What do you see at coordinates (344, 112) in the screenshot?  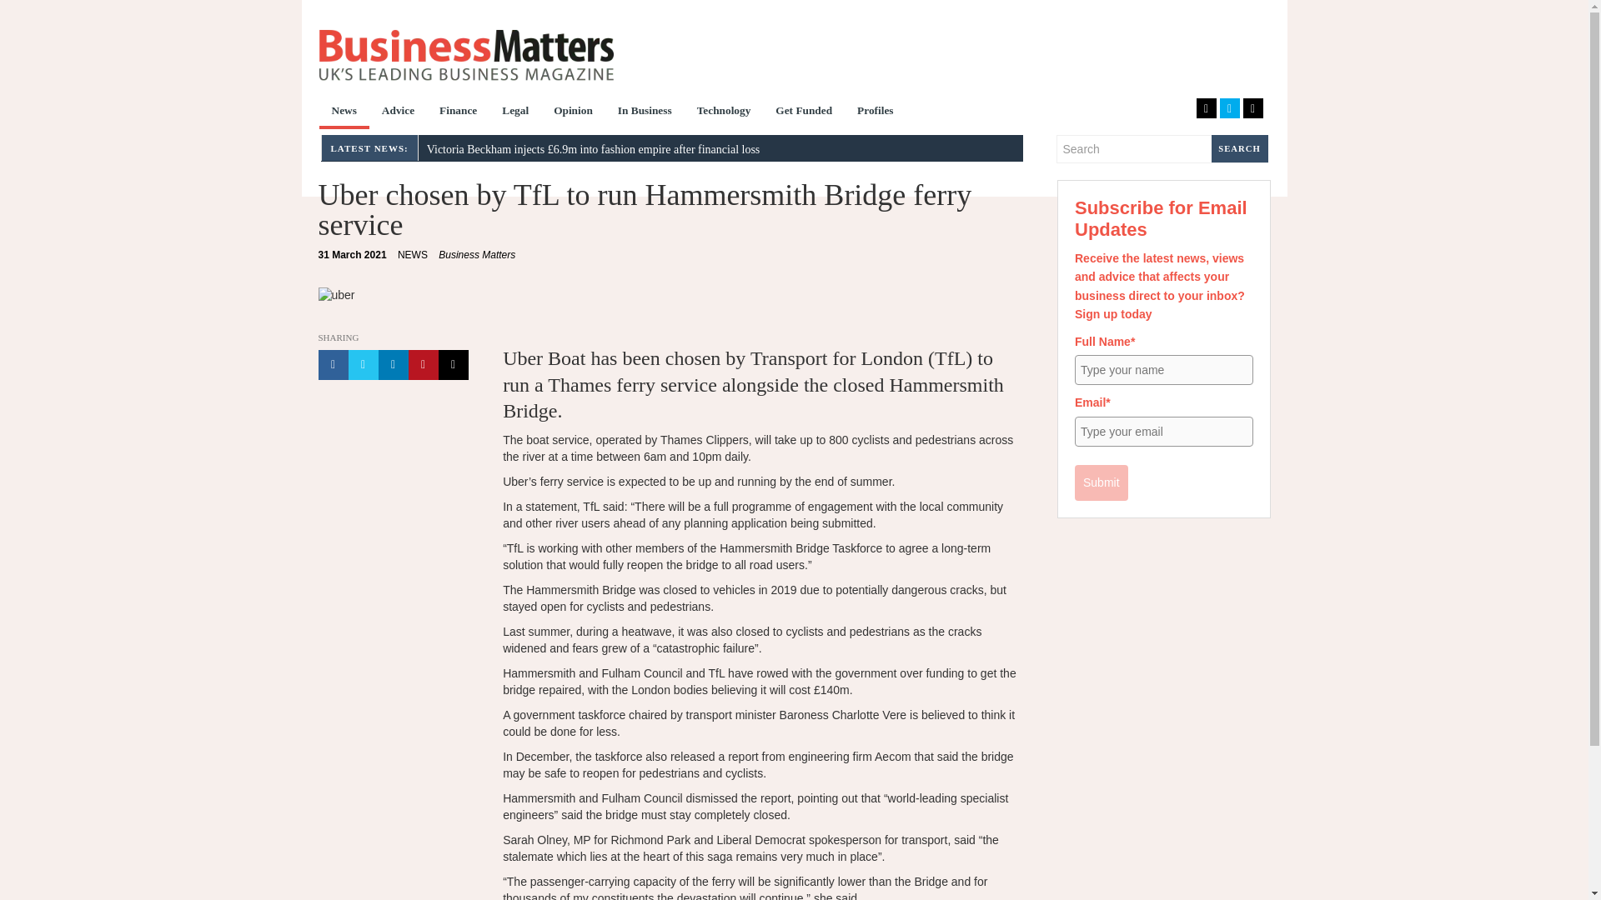 I see `News` at bounding box center [344, 112].